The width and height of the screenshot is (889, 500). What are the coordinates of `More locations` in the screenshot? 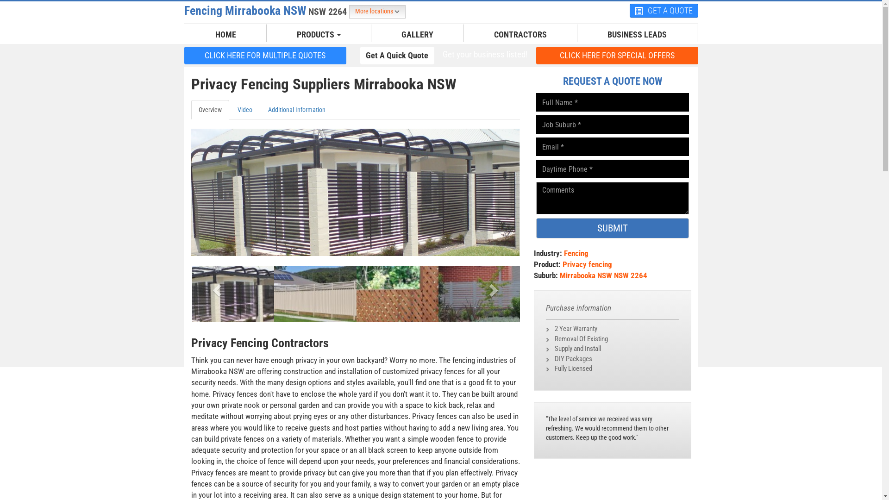 It's located at (377, 12).